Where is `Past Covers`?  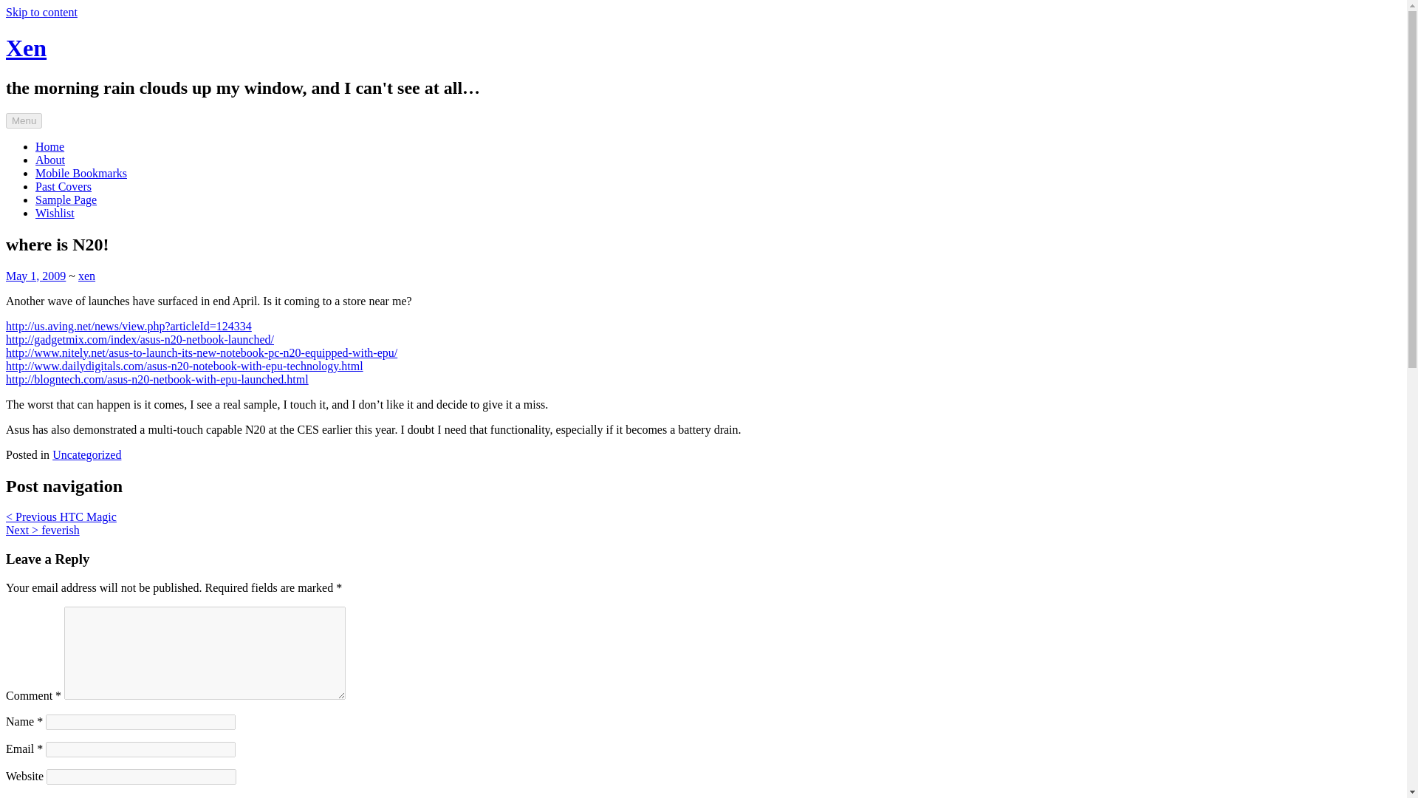 Past Covers is located at coordinates (64, 186).